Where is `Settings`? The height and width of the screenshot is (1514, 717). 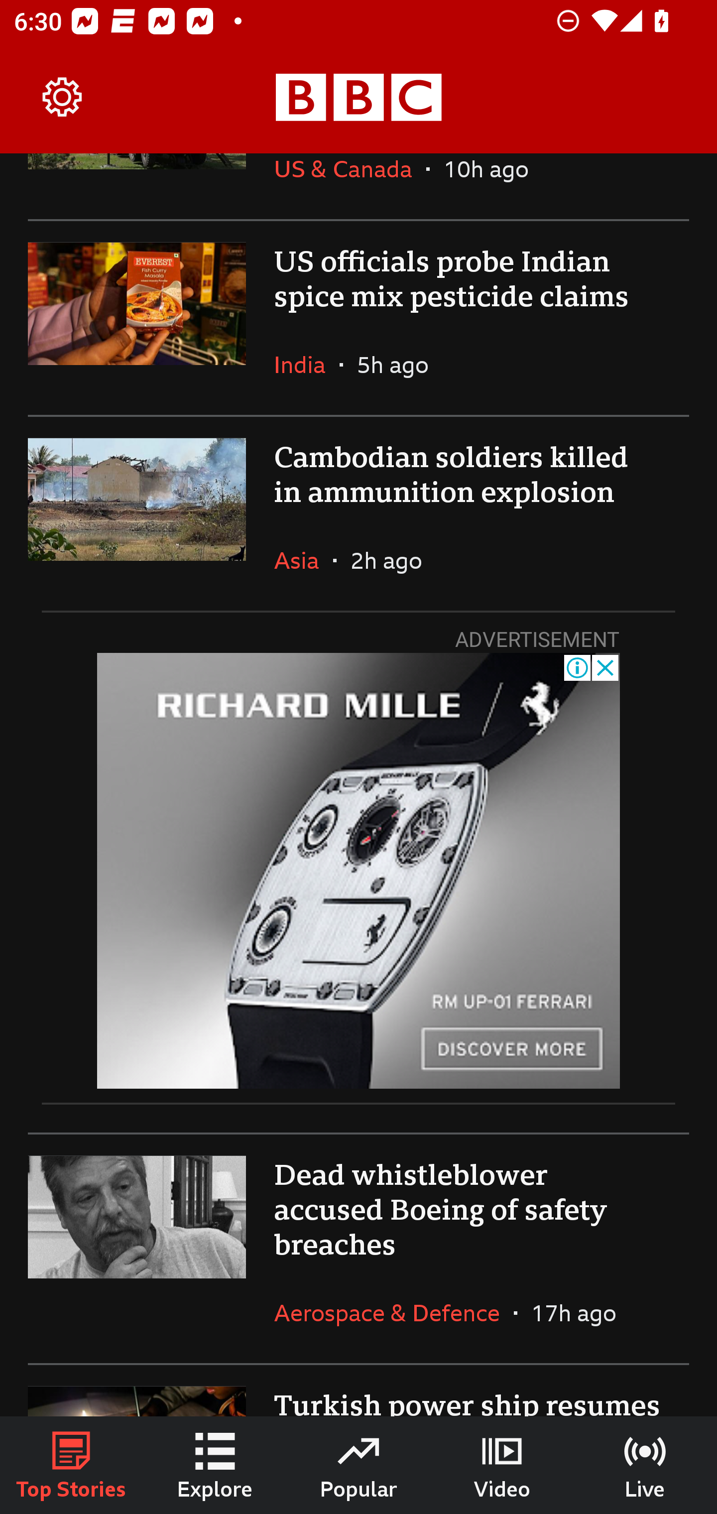
Settings is located at coordinates (63, 98).